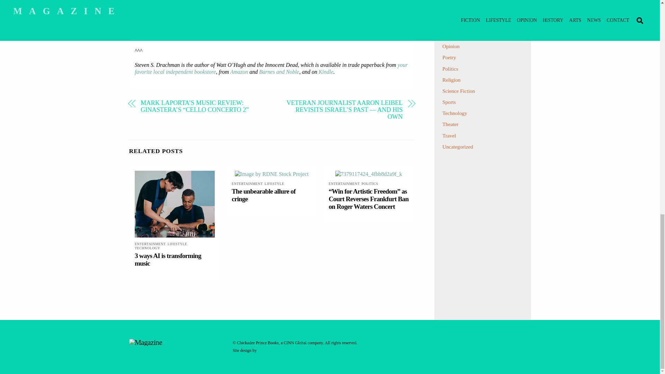  What do you see at coordinates (177, 244) in the screenshot?
I see `LIFESTYLE` at bounding box center [177, 244].